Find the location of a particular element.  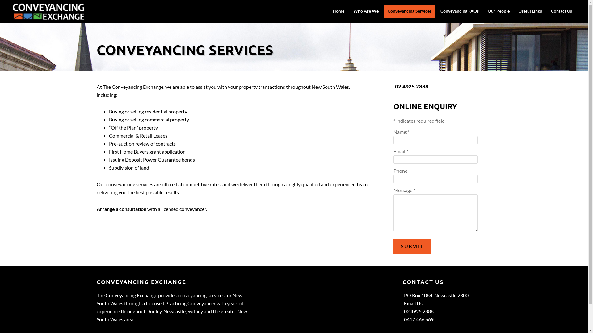

Our People is located at coordinates (498, 11).